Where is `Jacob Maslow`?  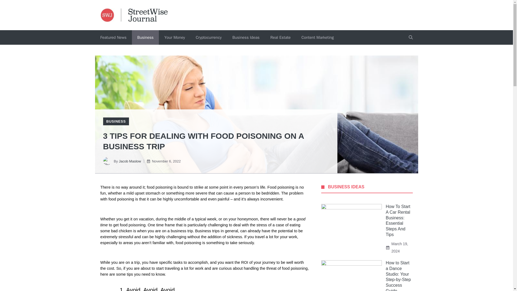
Jacob Maslow is located at coordinates (130, 161).